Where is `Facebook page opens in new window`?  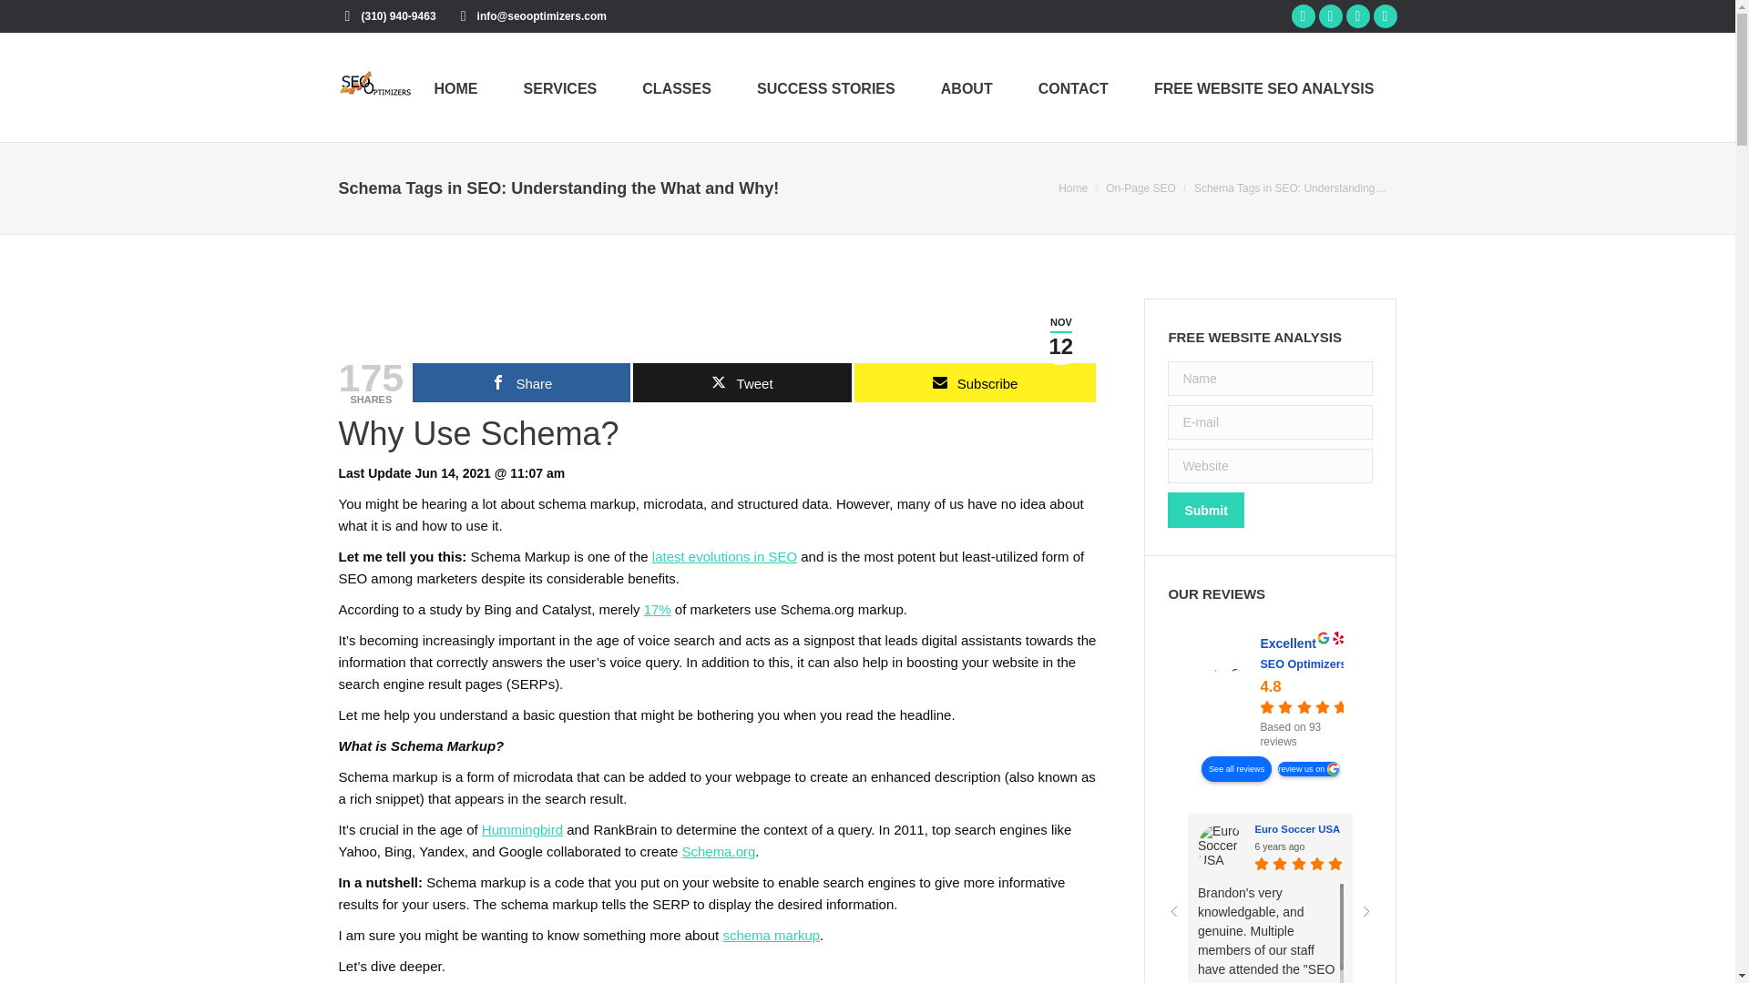
Facebook page opens in new window is located at coordinates (1303, 16).